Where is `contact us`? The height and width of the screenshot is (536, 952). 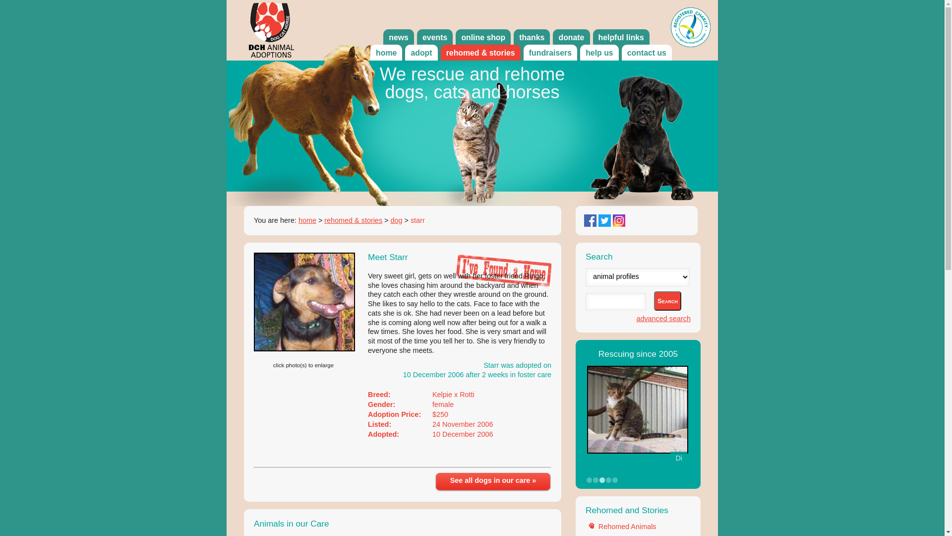 contact us is located at coordinates (647, 53).